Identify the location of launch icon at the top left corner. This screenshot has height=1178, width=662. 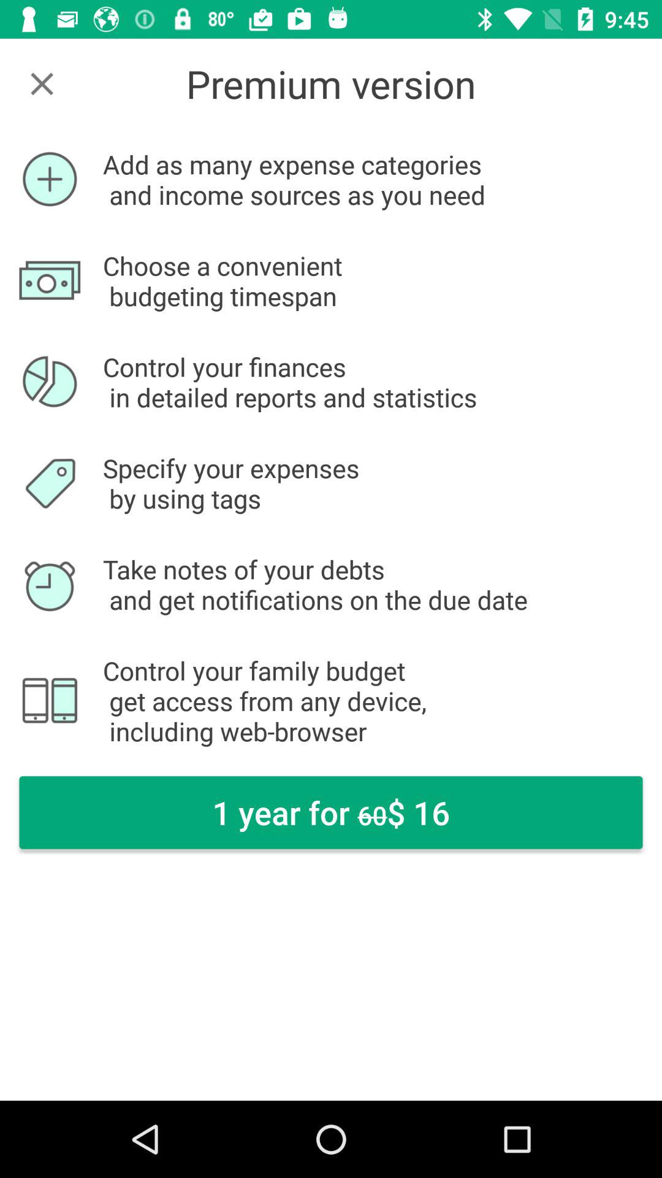
(42, 83).